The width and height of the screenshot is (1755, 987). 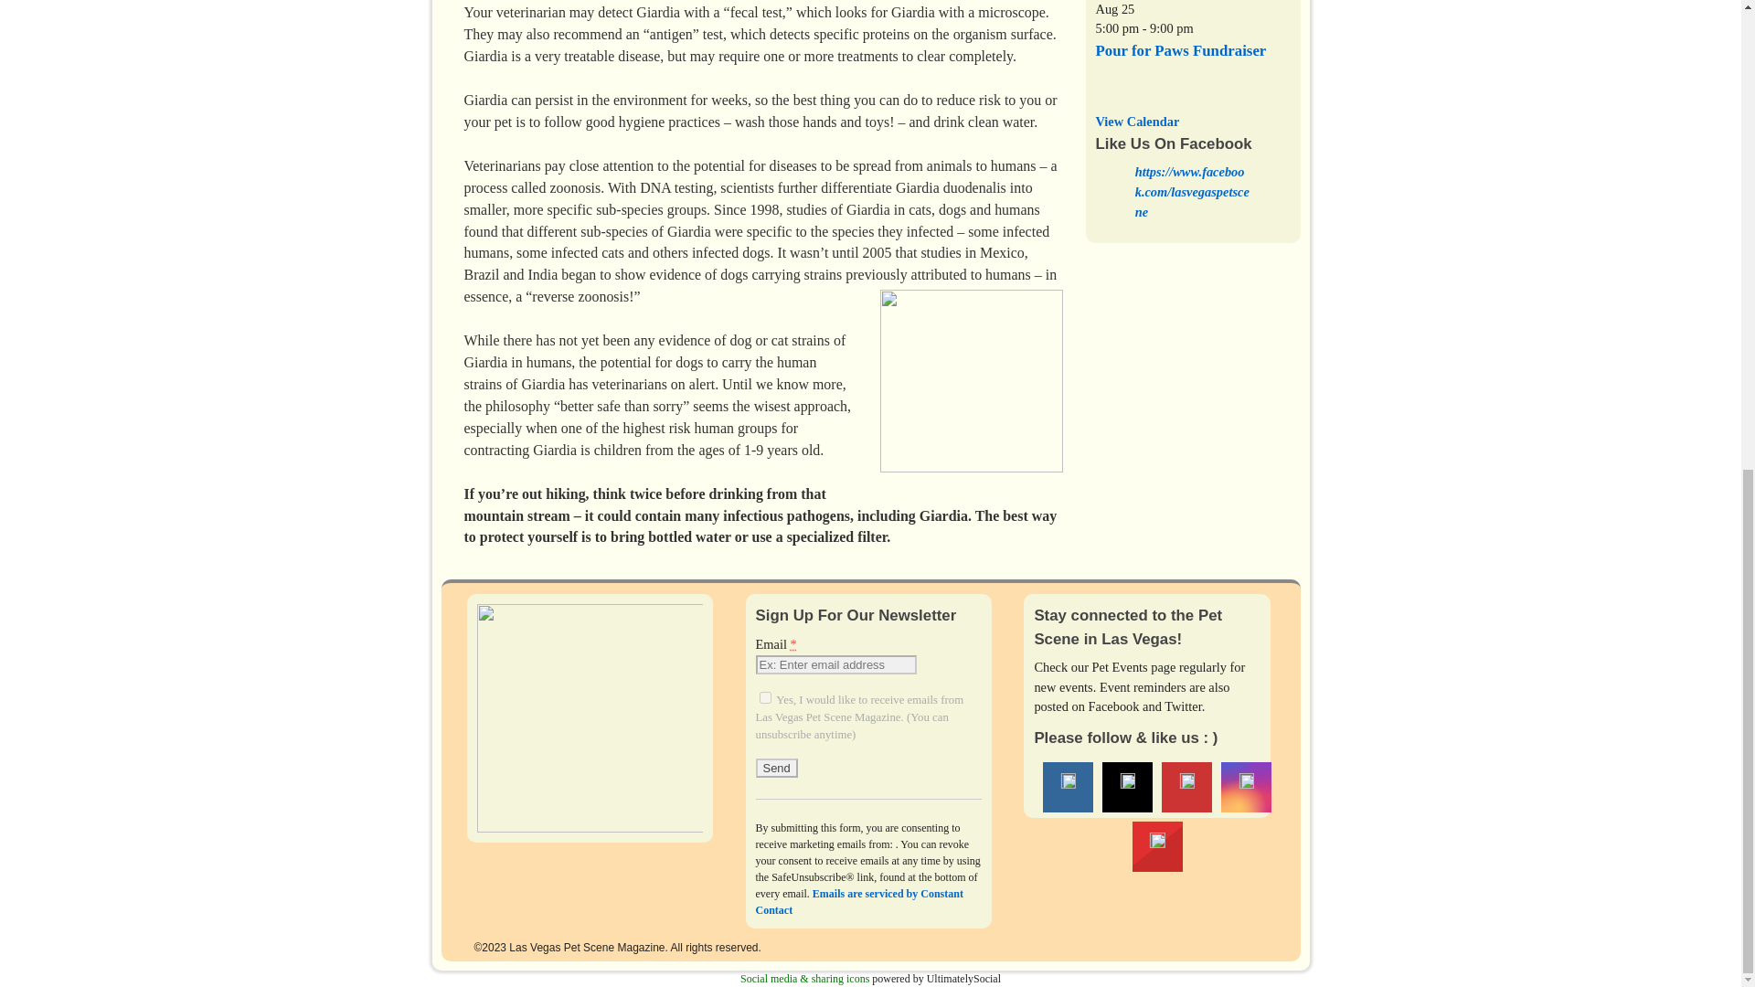 I want to click on Twitter, so click(x=1128, y=786).